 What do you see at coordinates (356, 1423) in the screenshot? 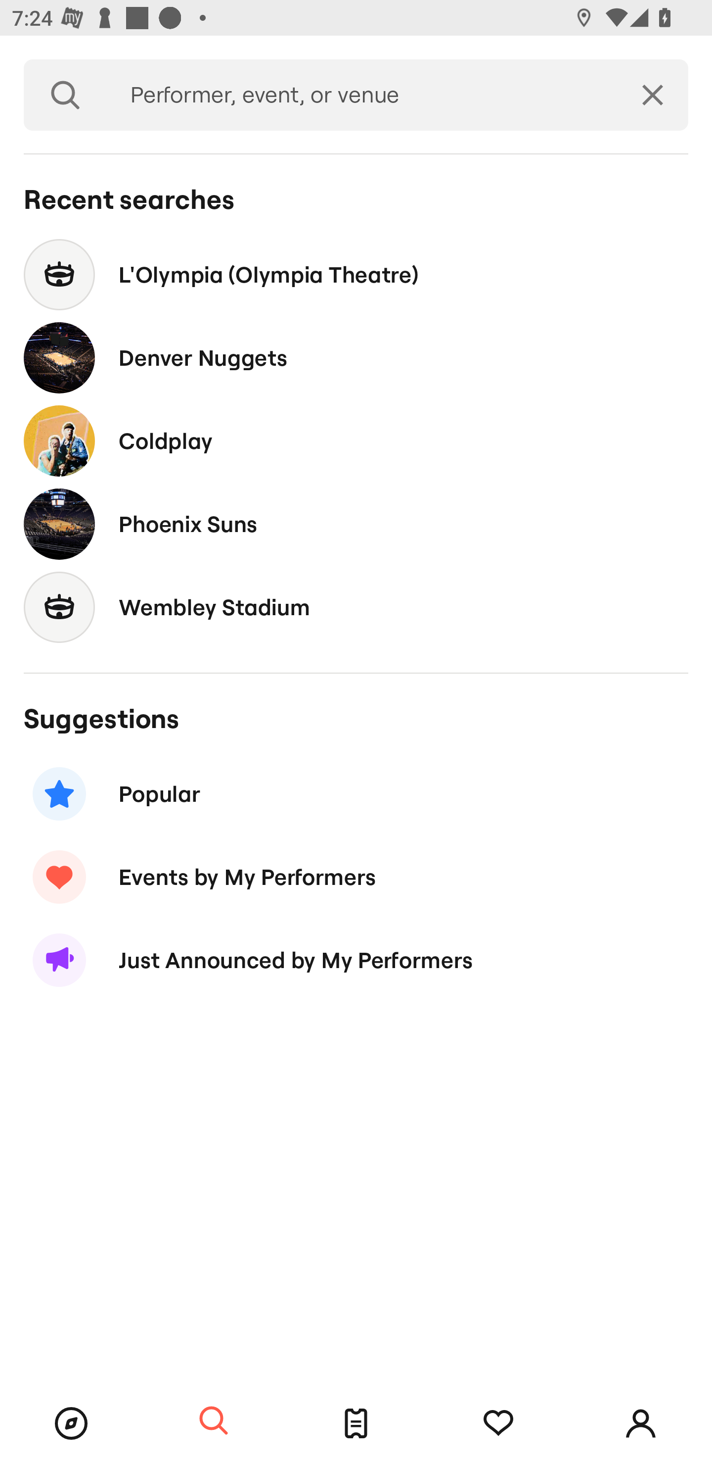
I see `Tickets` at bounding box center [356, 1423].